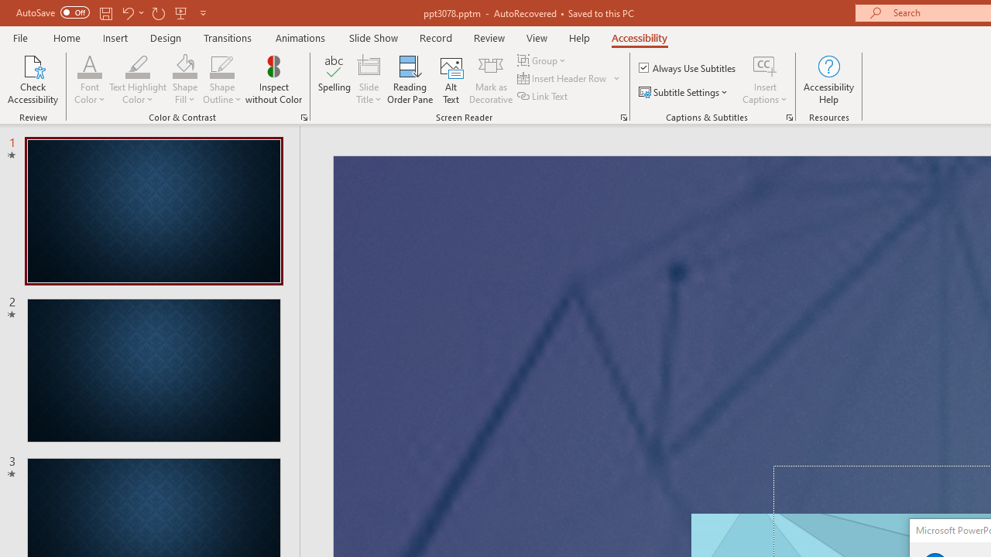  Describe the element at coordinates (544, 60) in the screenshot. I see `Group` at that location.